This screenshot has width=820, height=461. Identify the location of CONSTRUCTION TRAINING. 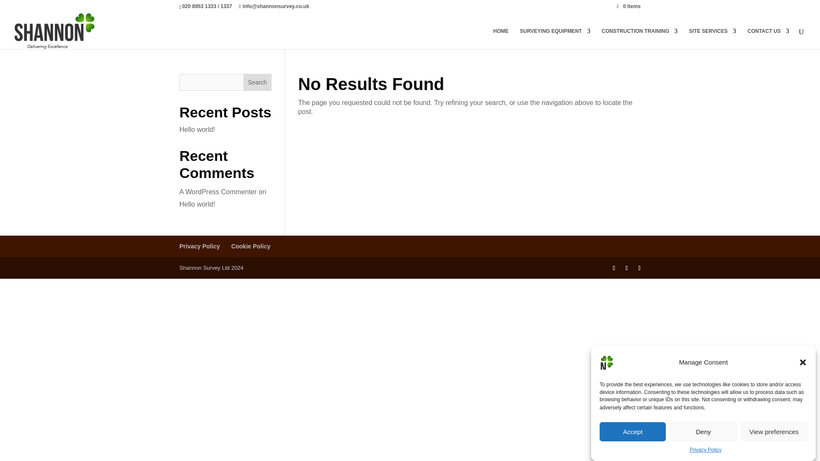
(640, 38).